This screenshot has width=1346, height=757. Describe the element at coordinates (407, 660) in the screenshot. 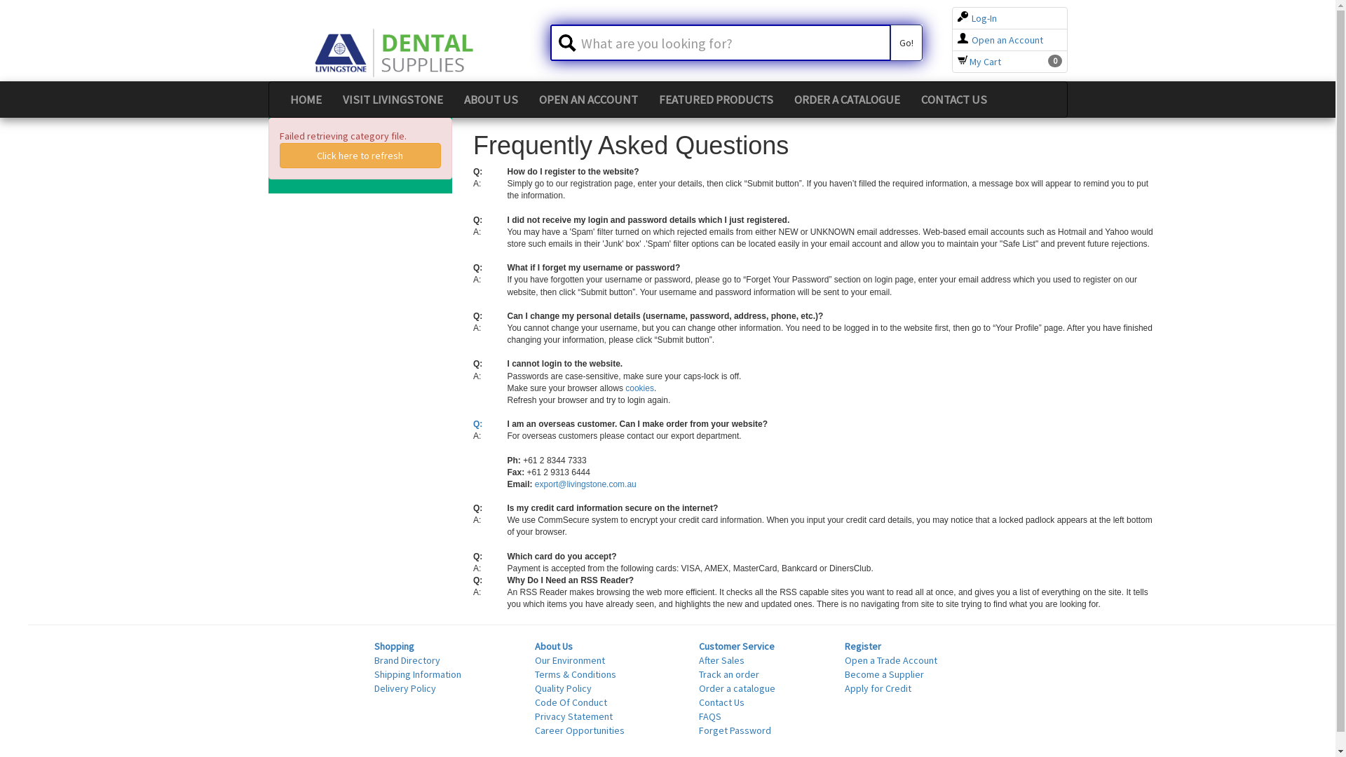

I see `Brand Directory` at that location.